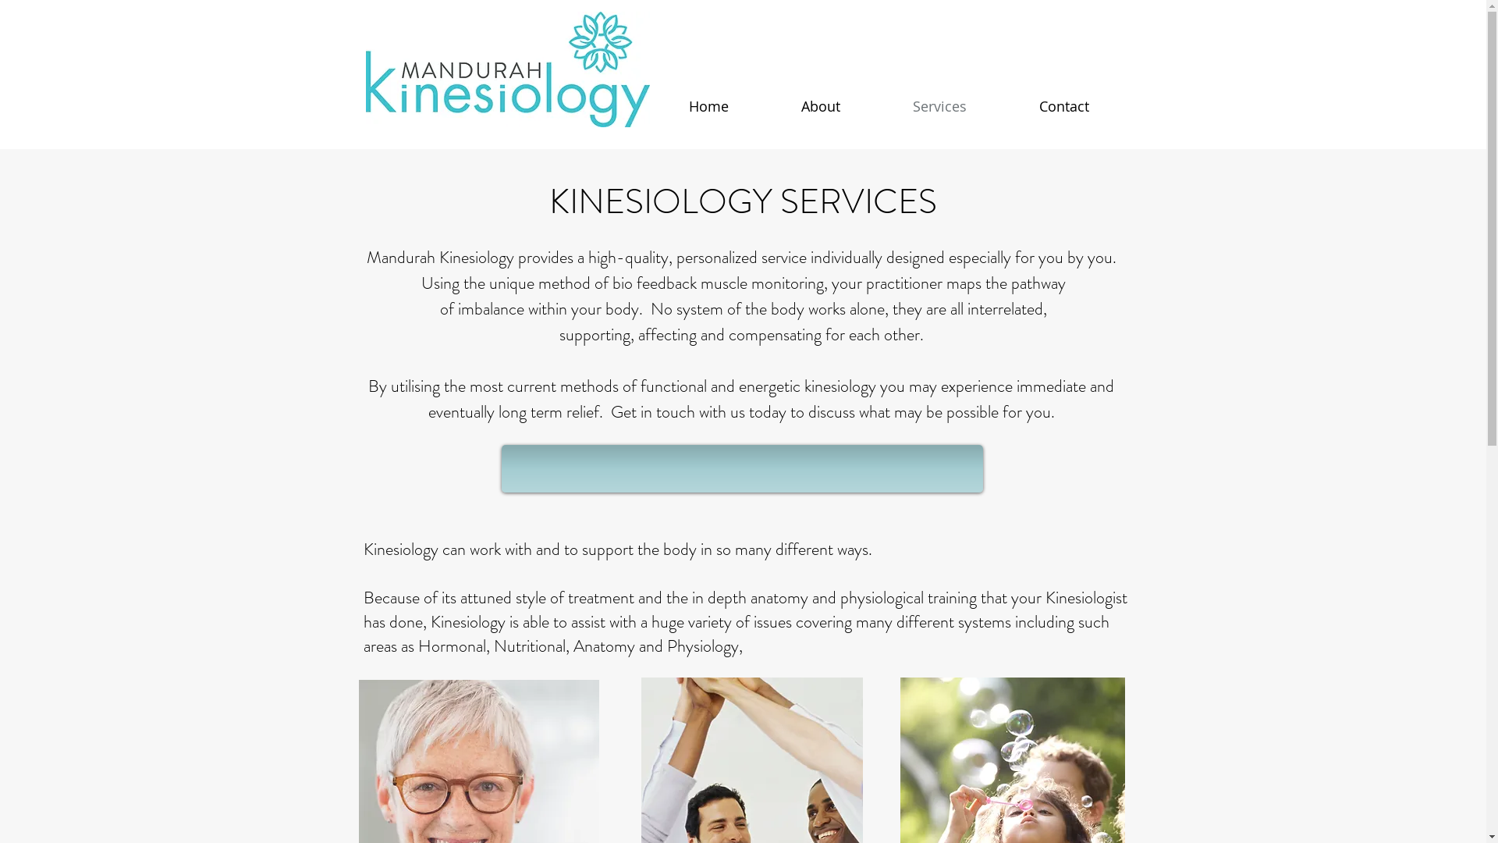 The width and height of the screenshot is (1498, 843). I want to click on Services, so click(940, 106).